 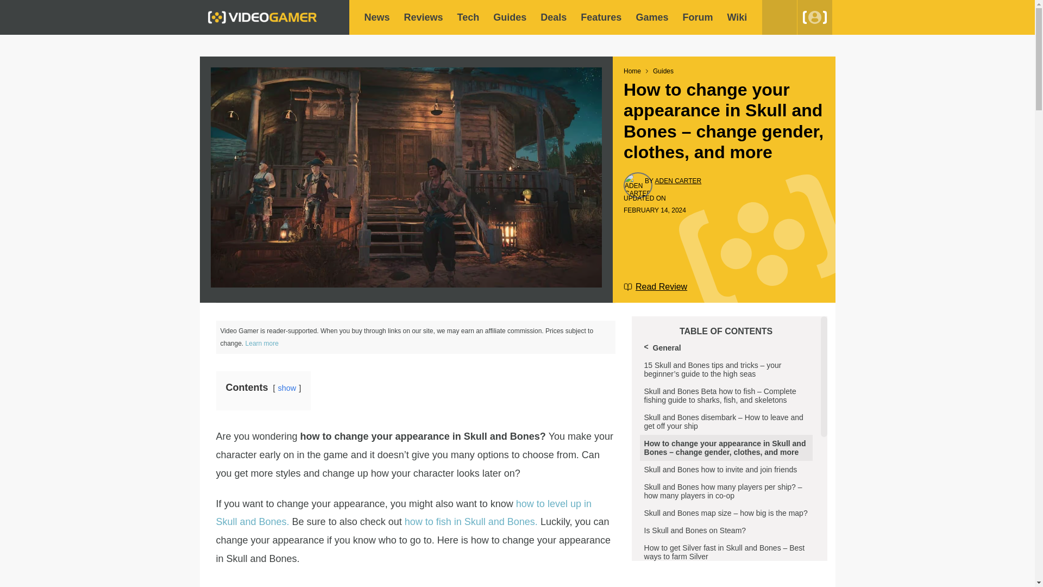 I want to click on Guides, so click(x=510, y=17).